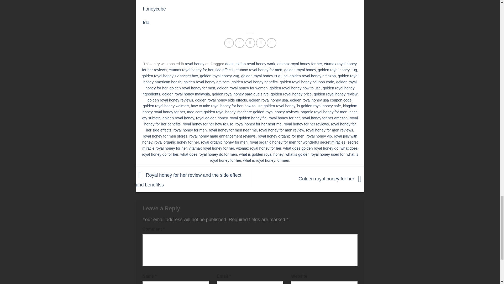 The width and height of the screenshot is (504, 284). I want to click on golden royal honey, so click(300, 70).